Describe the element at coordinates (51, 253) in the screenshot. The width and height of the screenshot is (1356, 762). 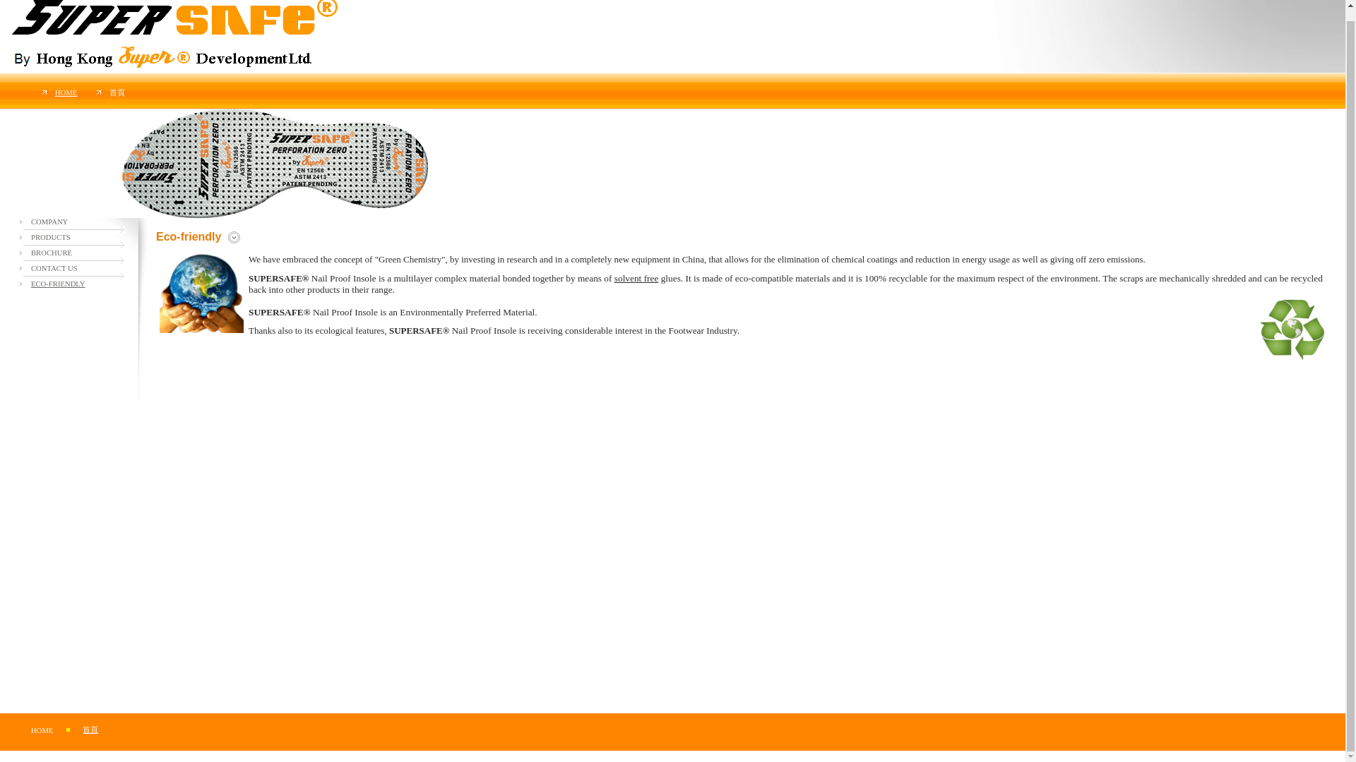
I see `BROCHURE` at that location.